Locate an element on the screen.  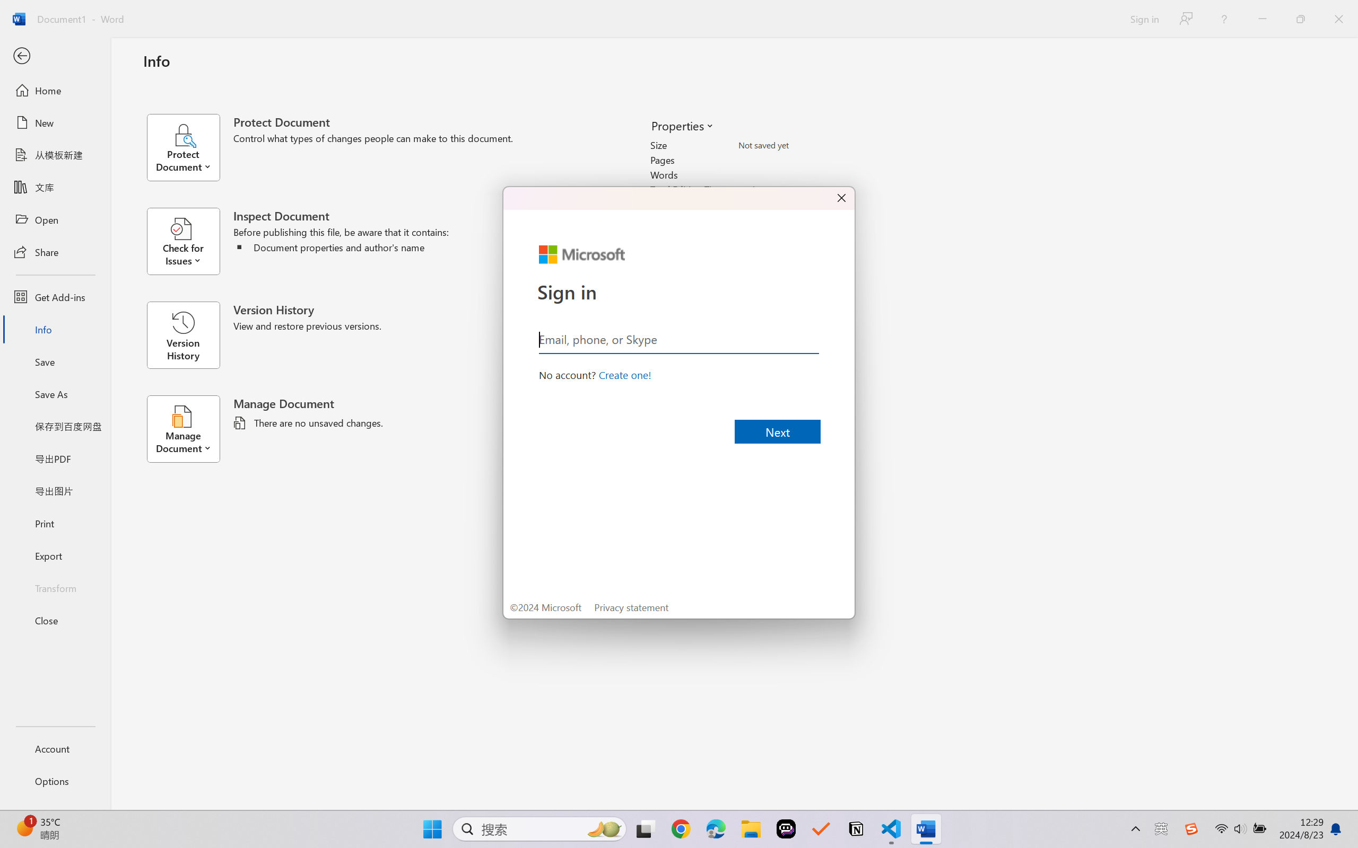
Words is located at coordinates (800, 175).